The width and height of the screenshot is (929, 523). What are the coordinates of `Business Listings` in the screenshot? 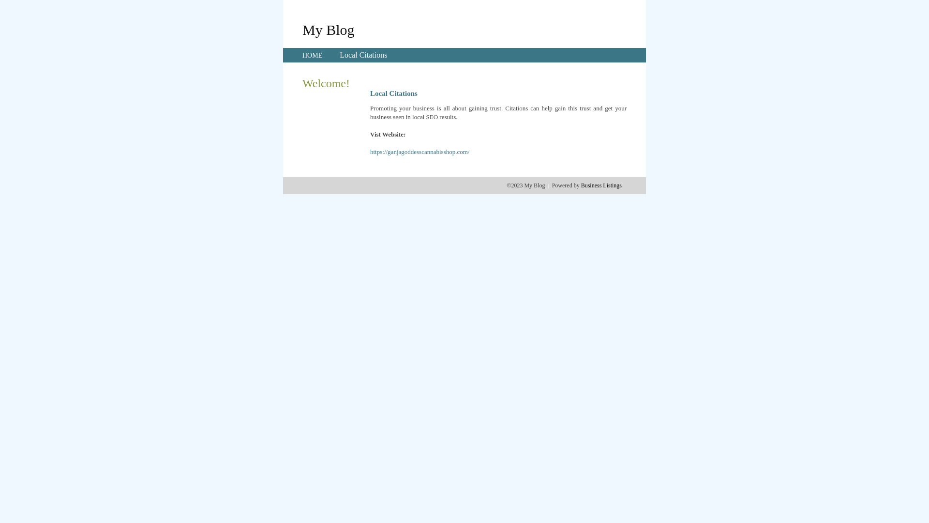 It's located at (601, 185).